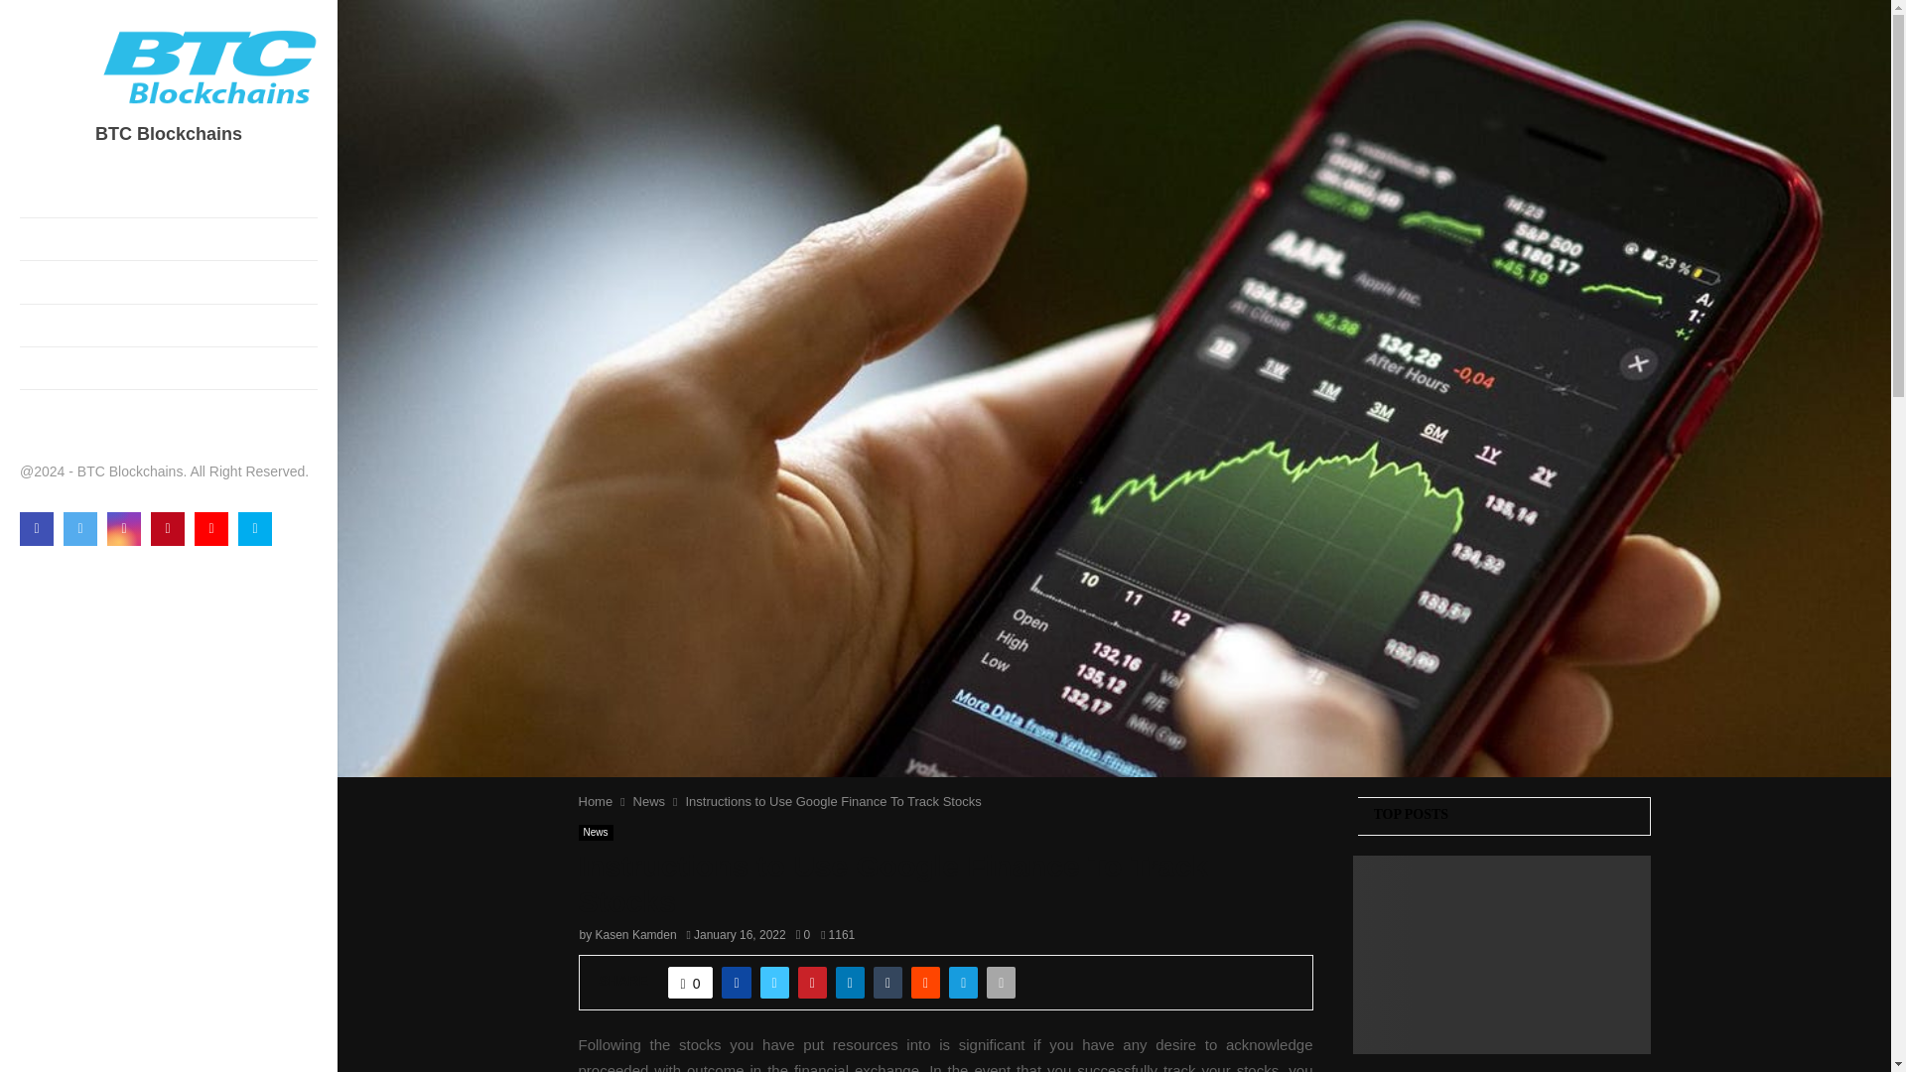 This screenshot has height=1072, width=1906. I want to click on Kasen Kamden, so click(635, 934).